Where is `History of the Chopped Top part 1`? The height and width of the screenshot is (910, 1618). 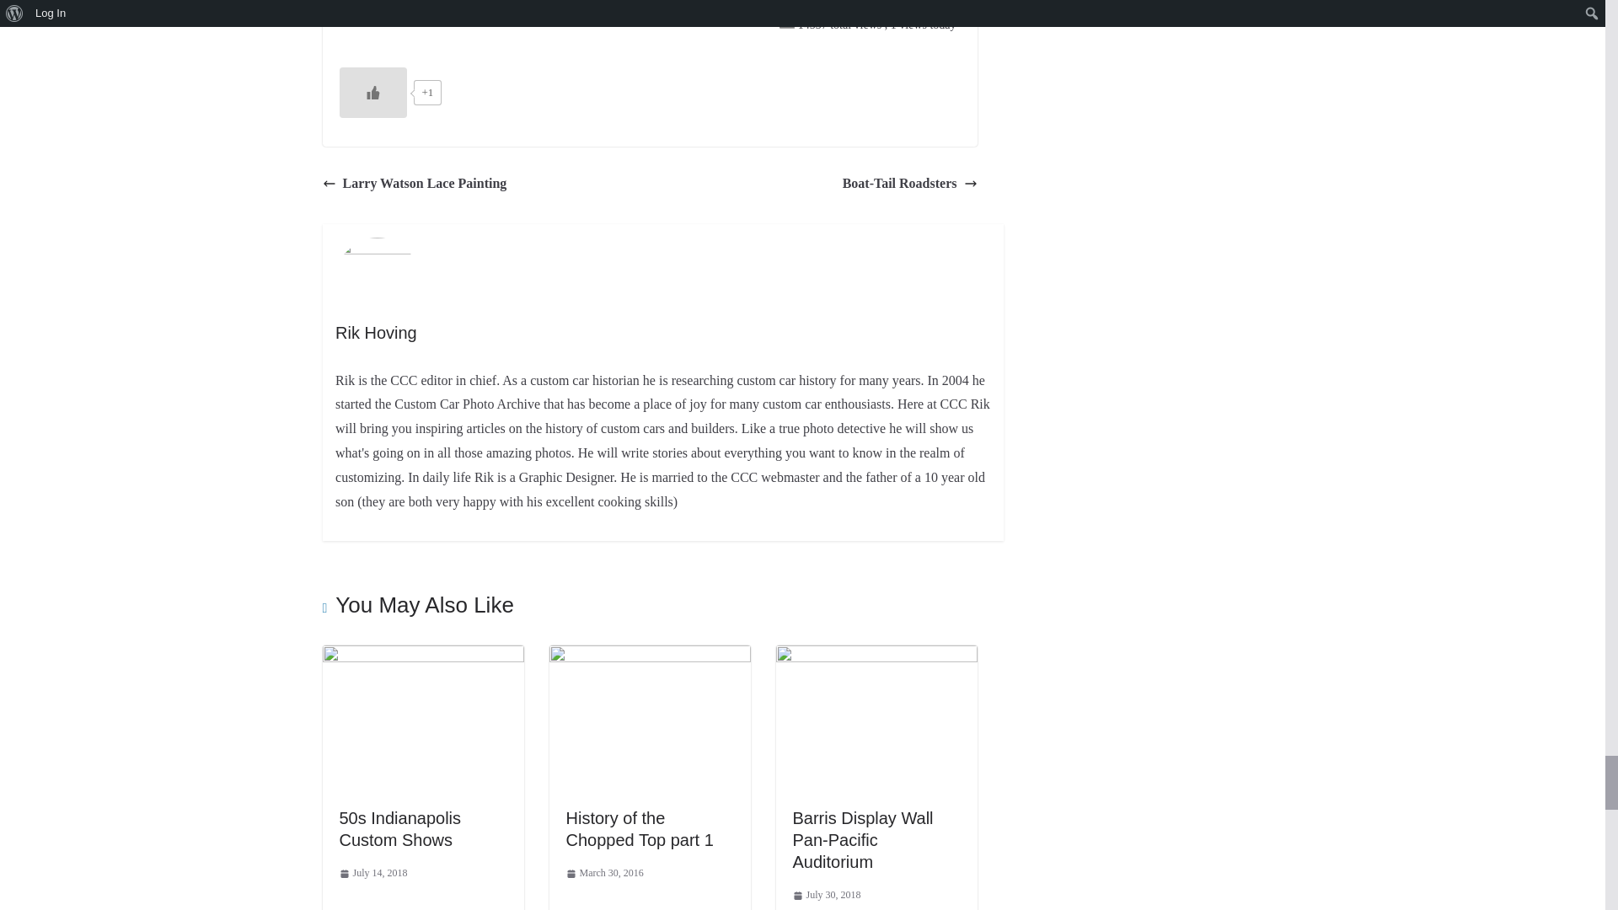
History of the Chopped Top part 1 is located at coordinates (640, 829).